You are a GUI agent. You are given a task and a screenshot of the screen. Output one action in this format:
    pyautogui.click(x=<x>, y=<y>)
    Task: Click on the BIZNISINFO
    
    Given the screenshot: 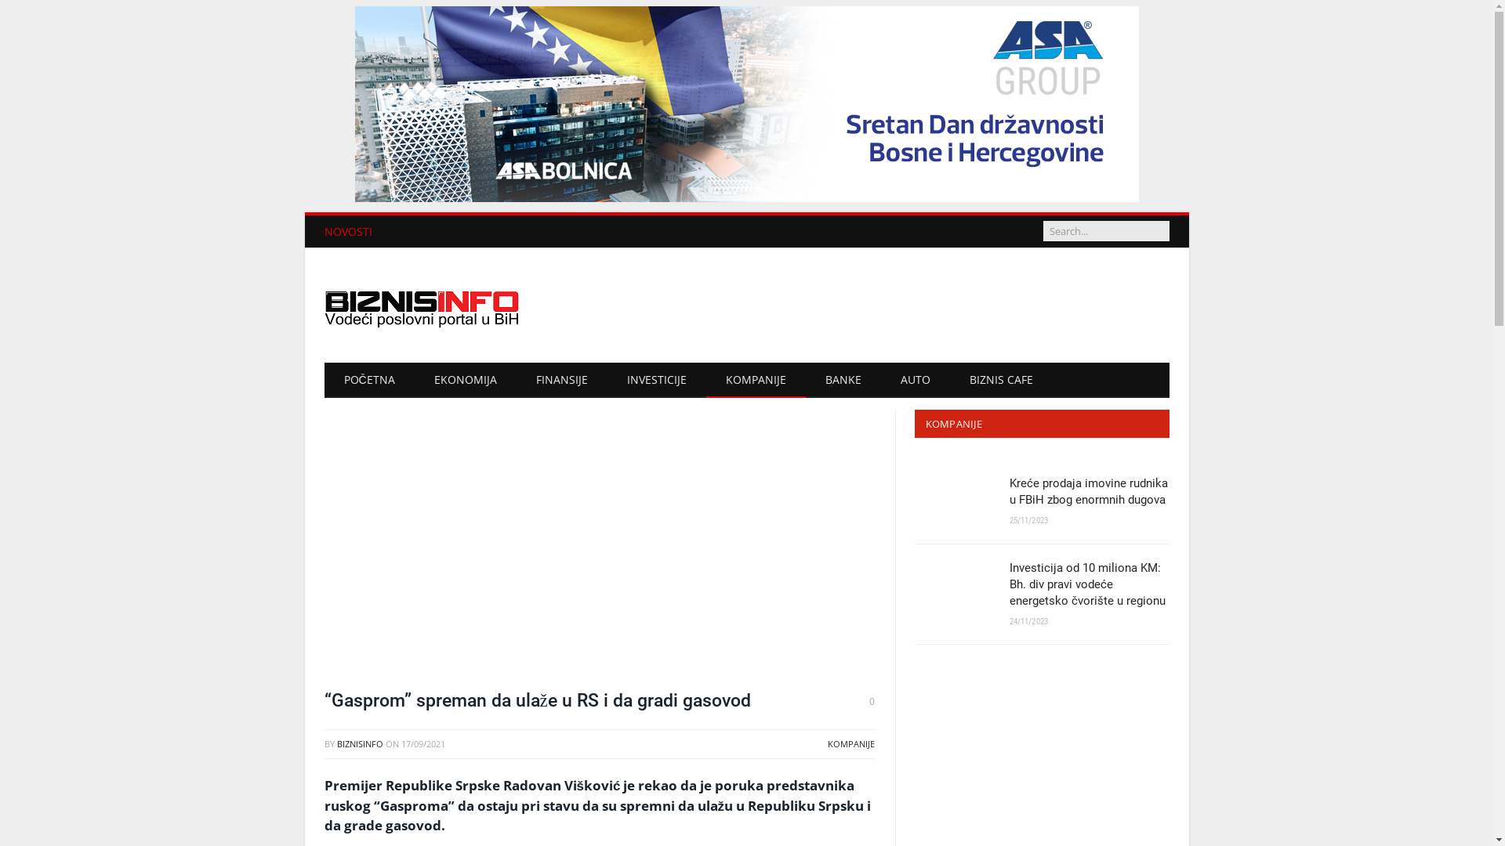 What is the action you would take?
    pyautogui.click(x=361, y=744)
    